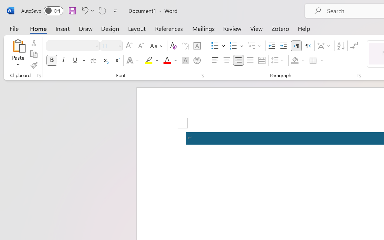  What do you see at coordinates (87, 10) in the screenshot?
I see `Undo` at bounding box center [87, 10].